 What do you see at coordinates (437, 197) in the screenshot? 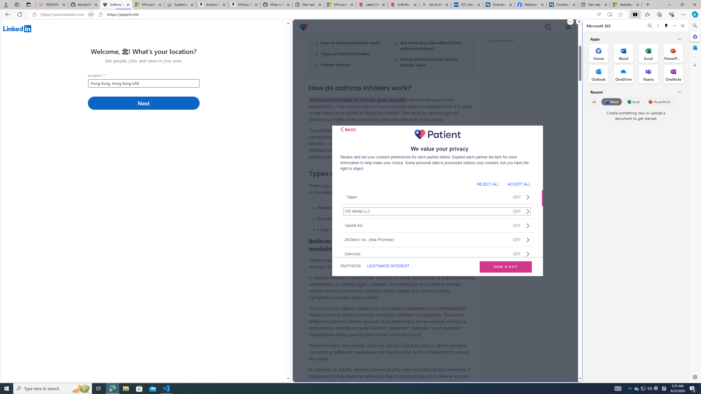
I see `: TappxOFF` at bounding box center [437, 197].